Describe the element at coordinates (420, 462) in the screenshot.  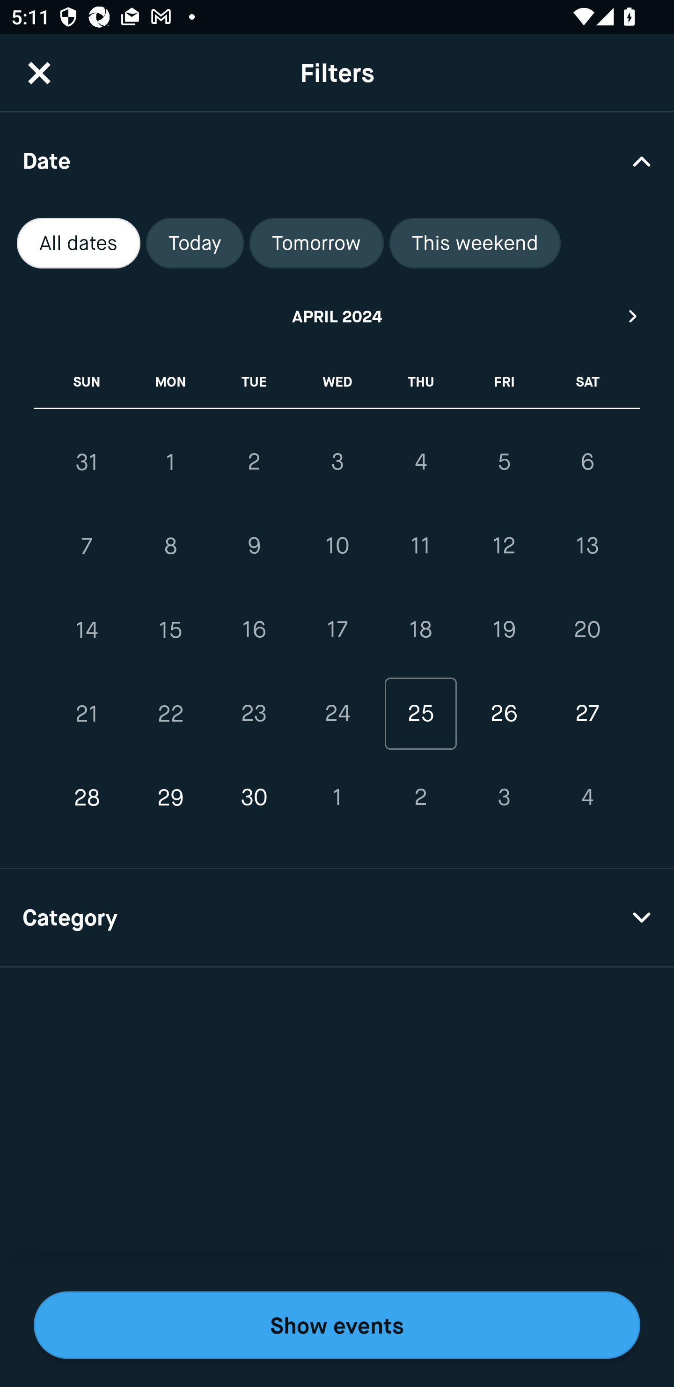
I see `4` at that location.